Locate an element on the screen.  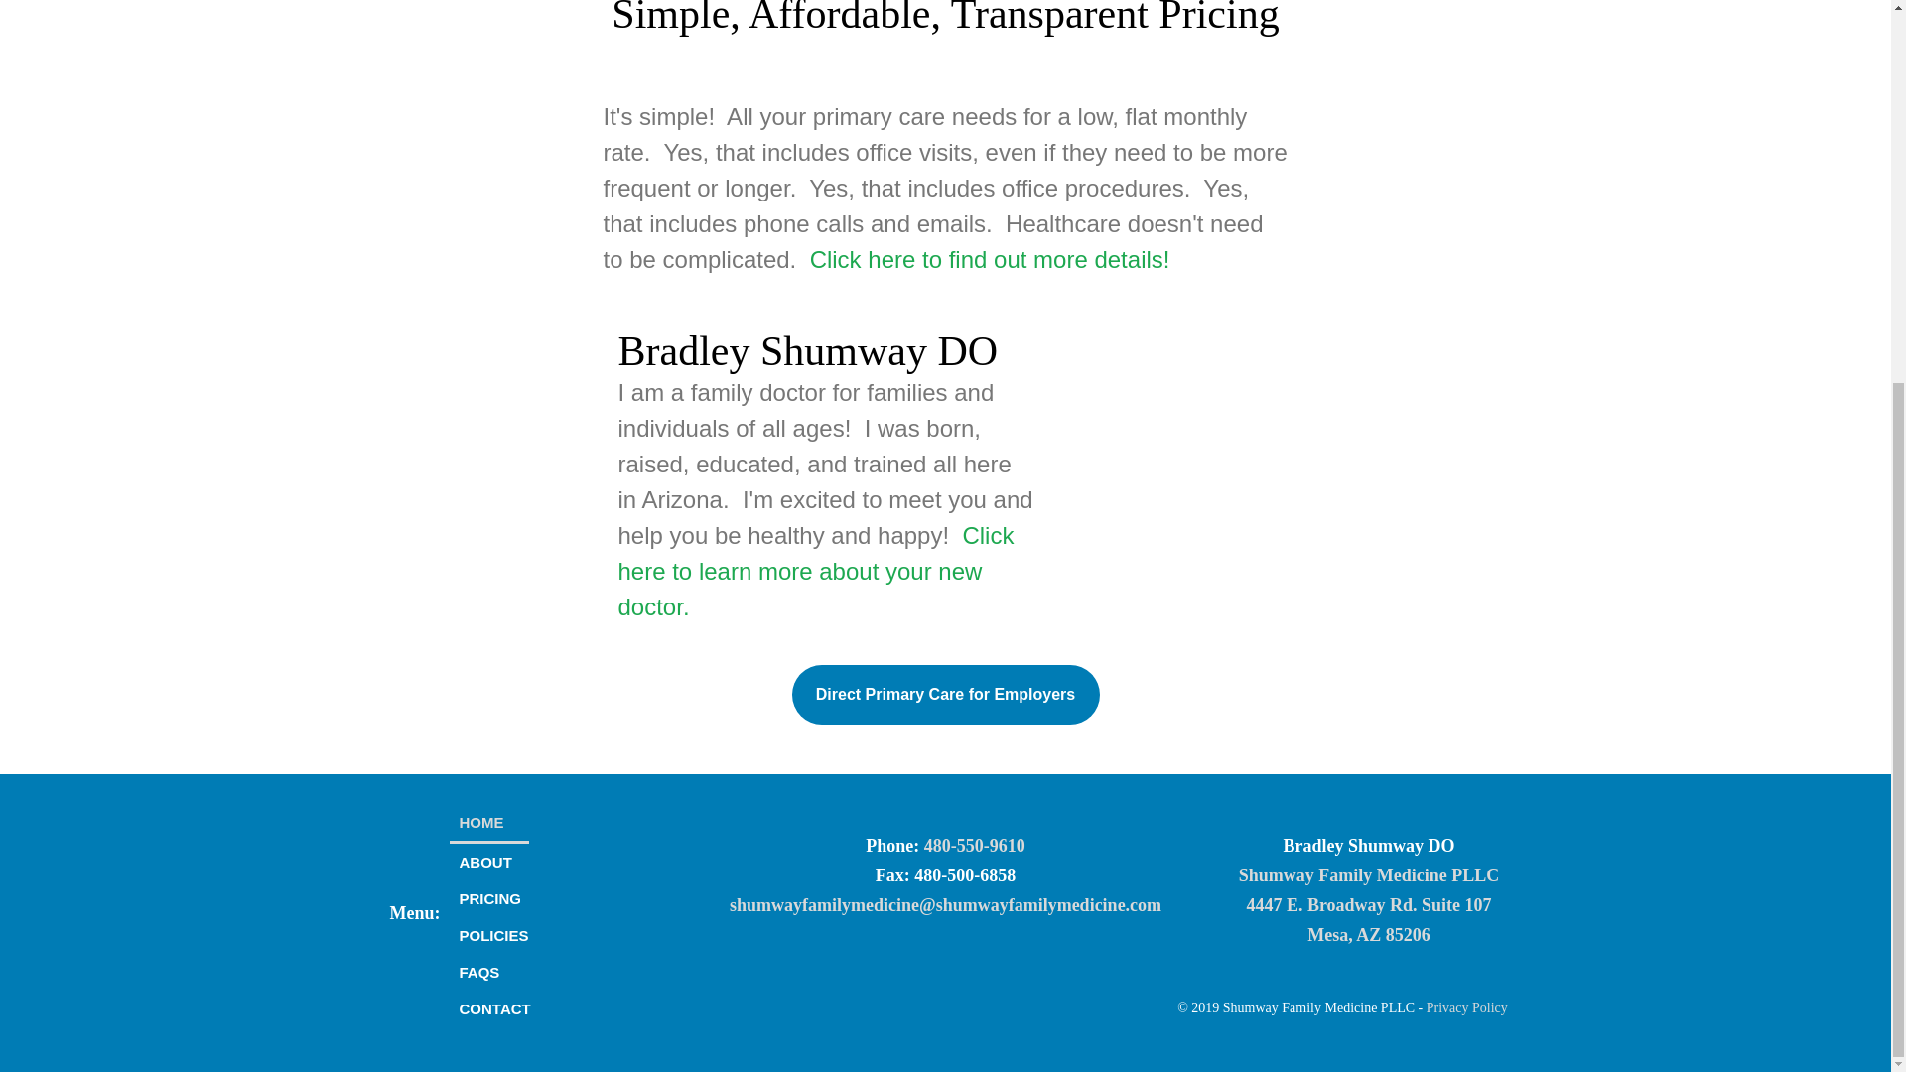
CONTACT is located at coordinates (487, 1008).